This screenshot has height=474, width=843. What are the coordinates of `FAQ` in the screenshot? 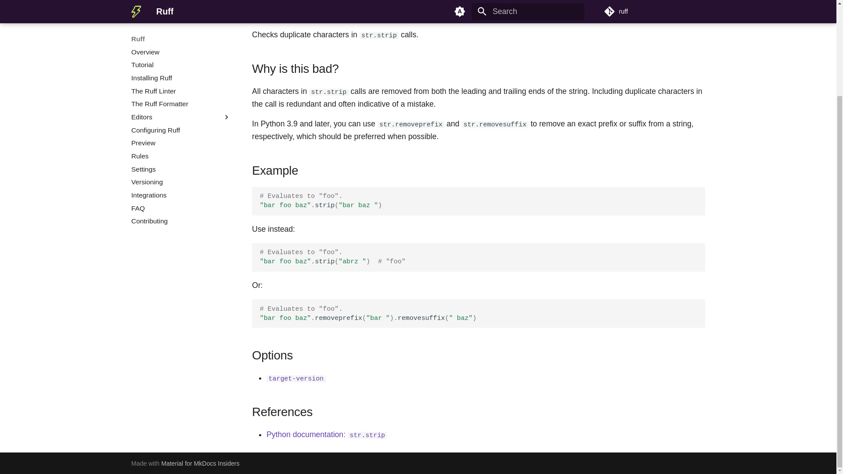 It's located at (181, 108).